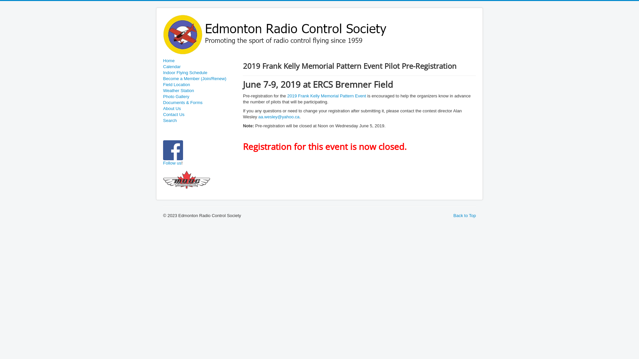 The width and height of the screenshot is (639, 359). Describe the element at coordinates (200, 115) in the screenshot. I see `Contact Us` at that location.